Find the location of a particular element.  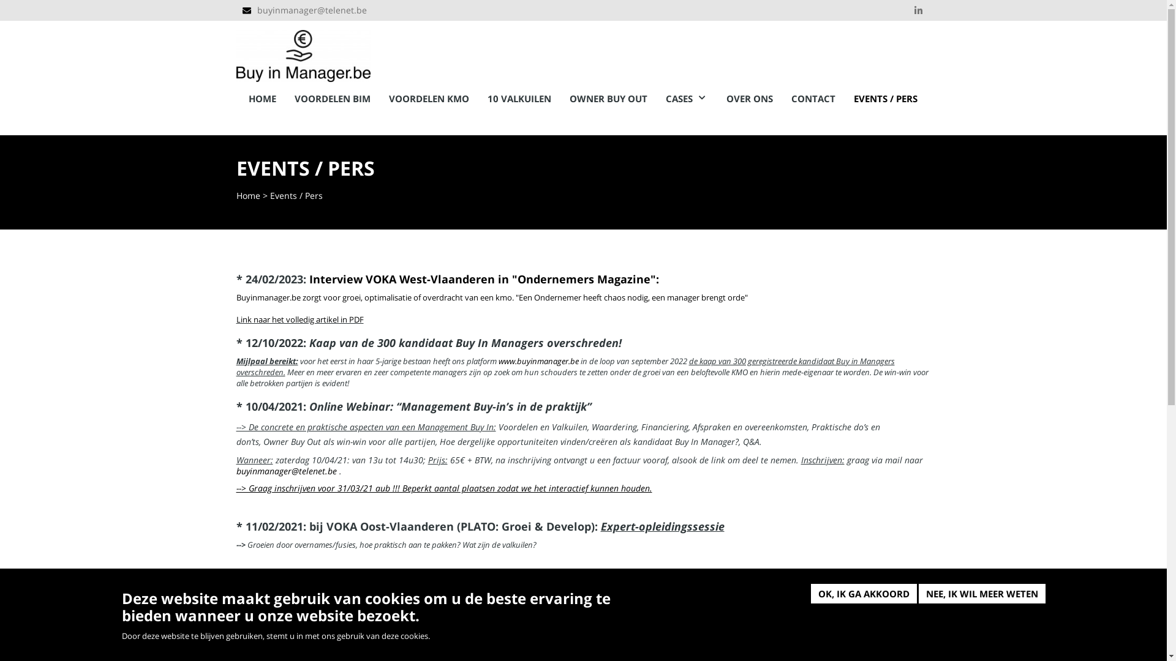

Home is located at coordinates (304, 51).